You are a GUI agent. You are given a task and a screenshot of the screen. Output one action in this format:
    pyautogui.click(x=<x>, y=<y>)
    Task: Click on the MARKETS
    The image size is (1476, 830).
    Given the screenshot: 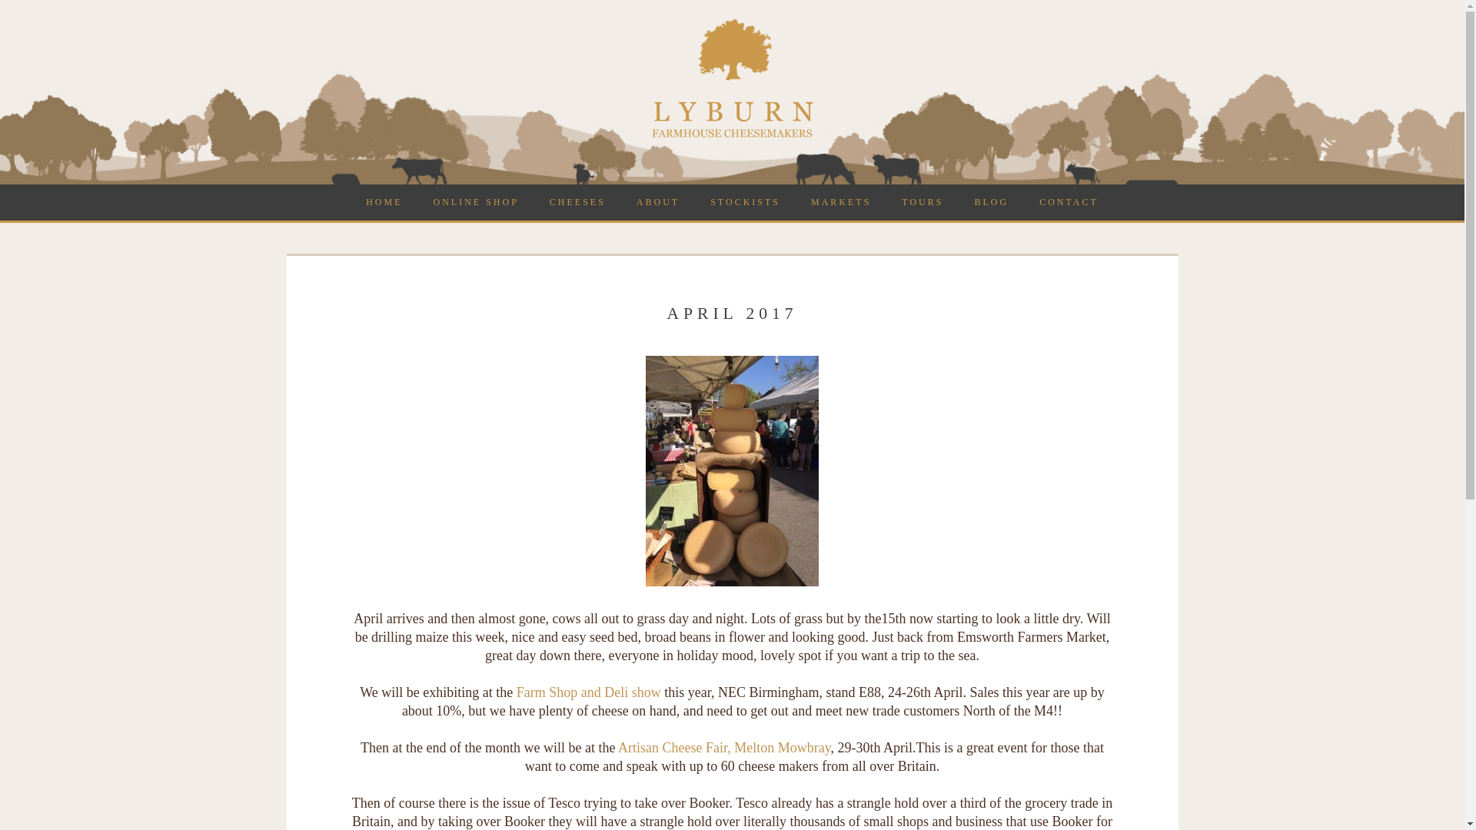 What is the action you would take?
    pyautogui.click(x=841, y=201)
    